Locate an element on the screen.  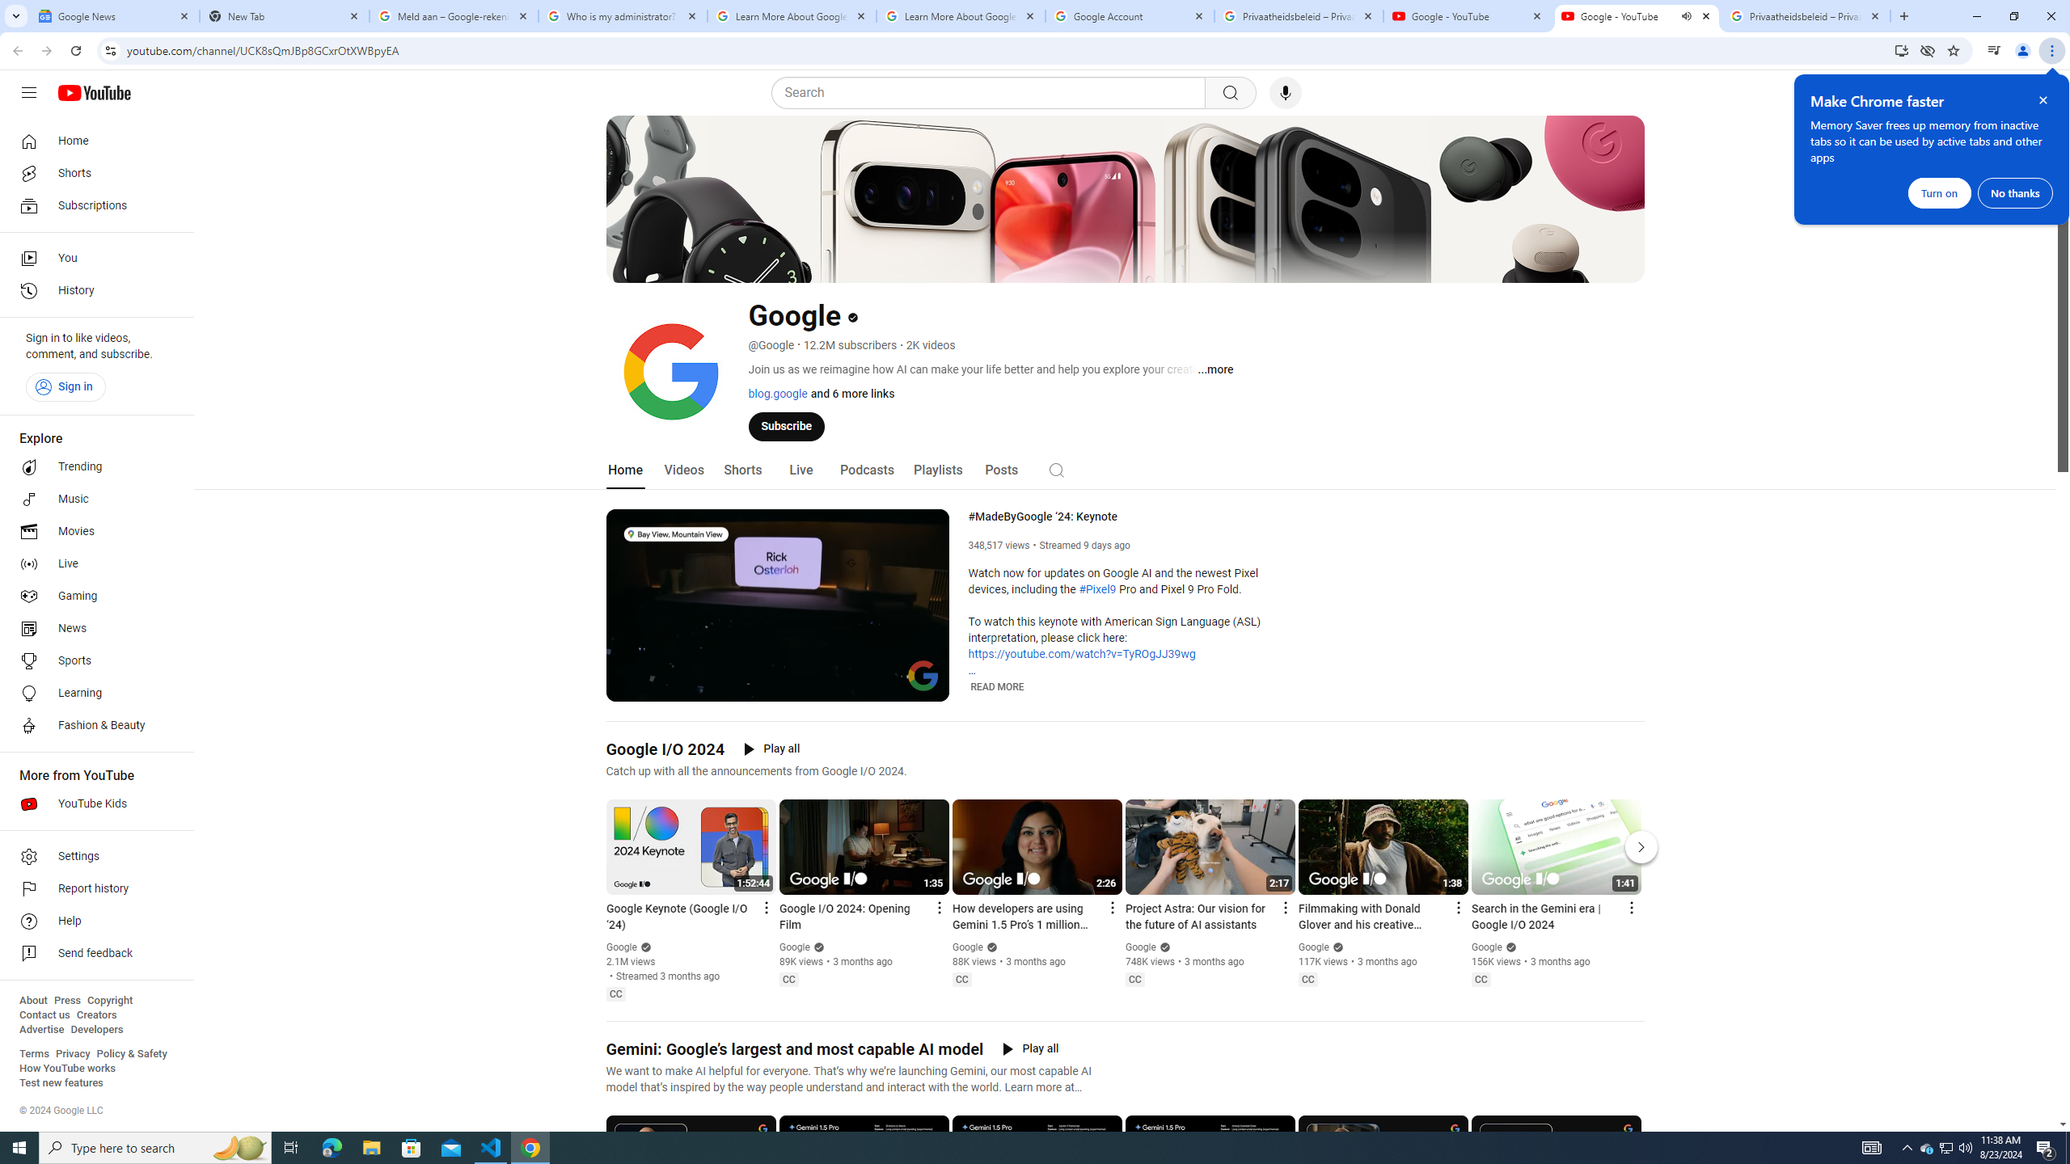
Subscriptions is located at coordinates (92, 205).